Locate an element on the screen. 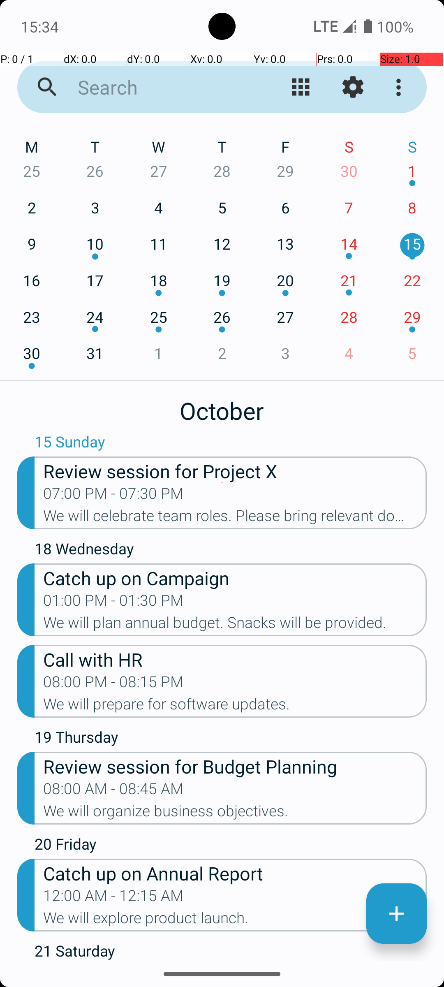 Image resolution: width=444 pixels, height=987 pixels. Catch up on Campaign is located at coordinates (235, 577).